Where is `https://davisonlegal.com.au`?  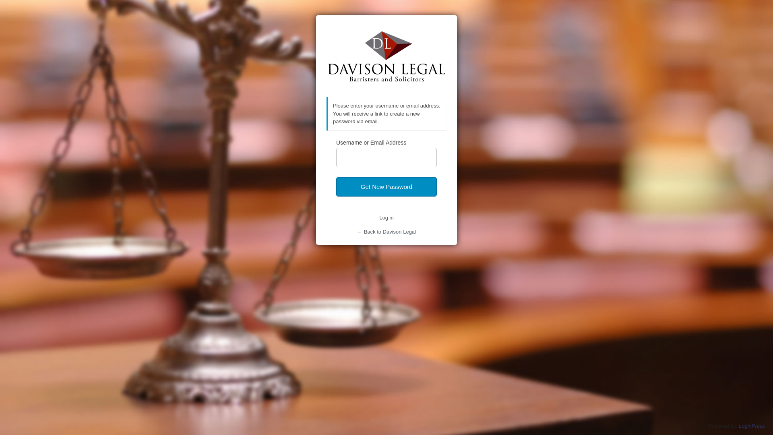
https://davisonlegal.com.au is located at coordinates (387, 56).